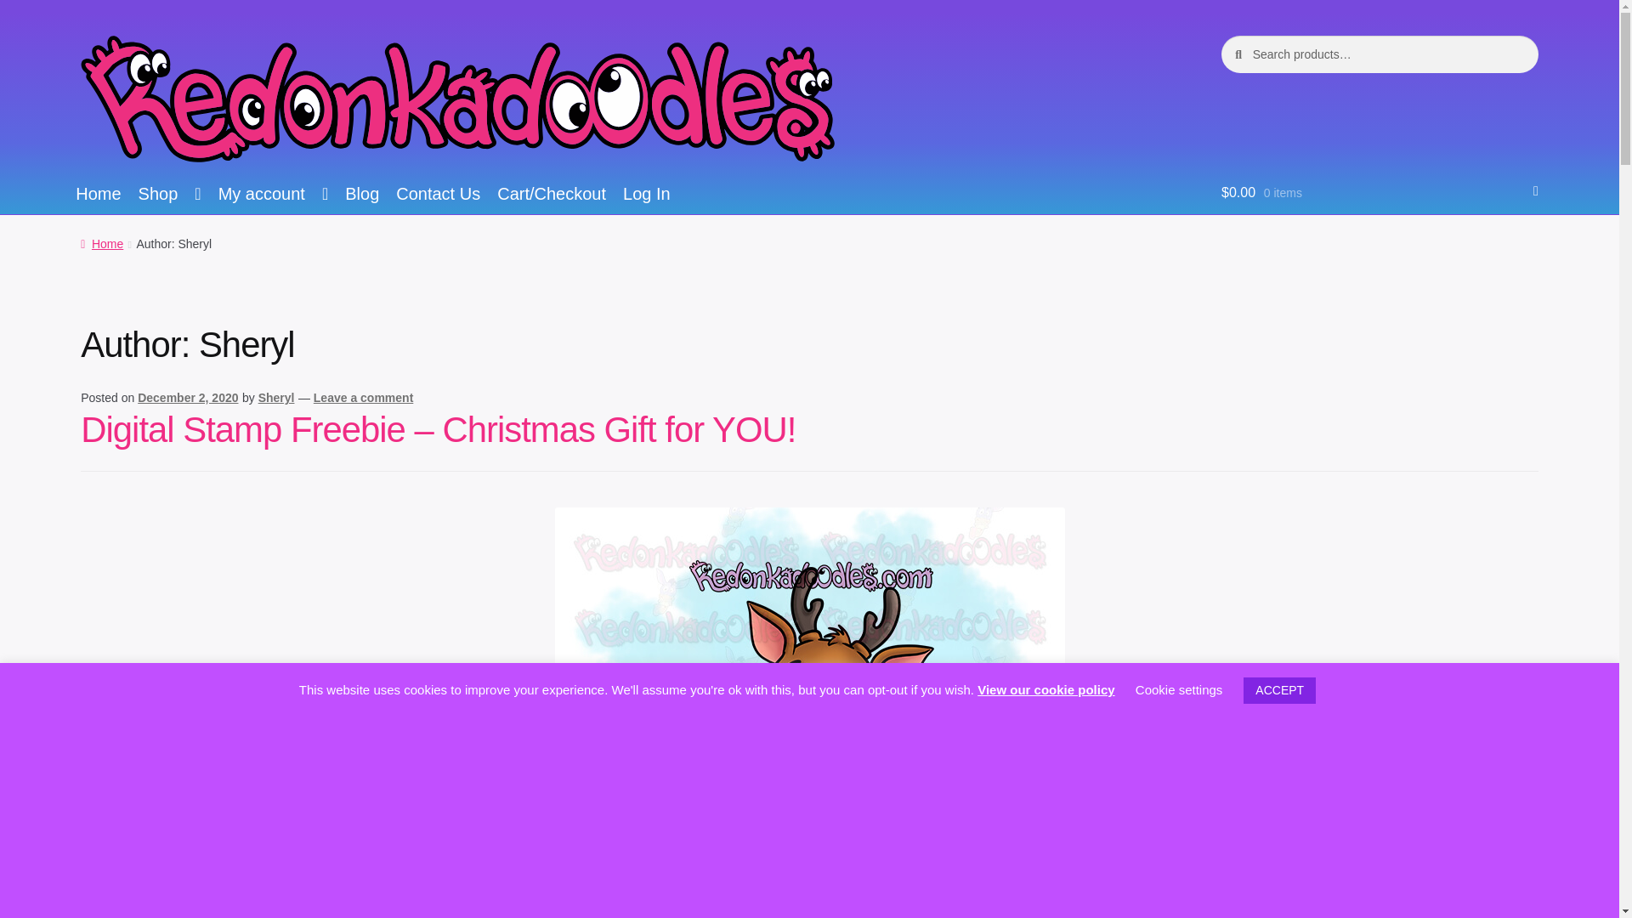 This screenshot has width=1632, height=918. I want to click on Home, so click(97, 195).